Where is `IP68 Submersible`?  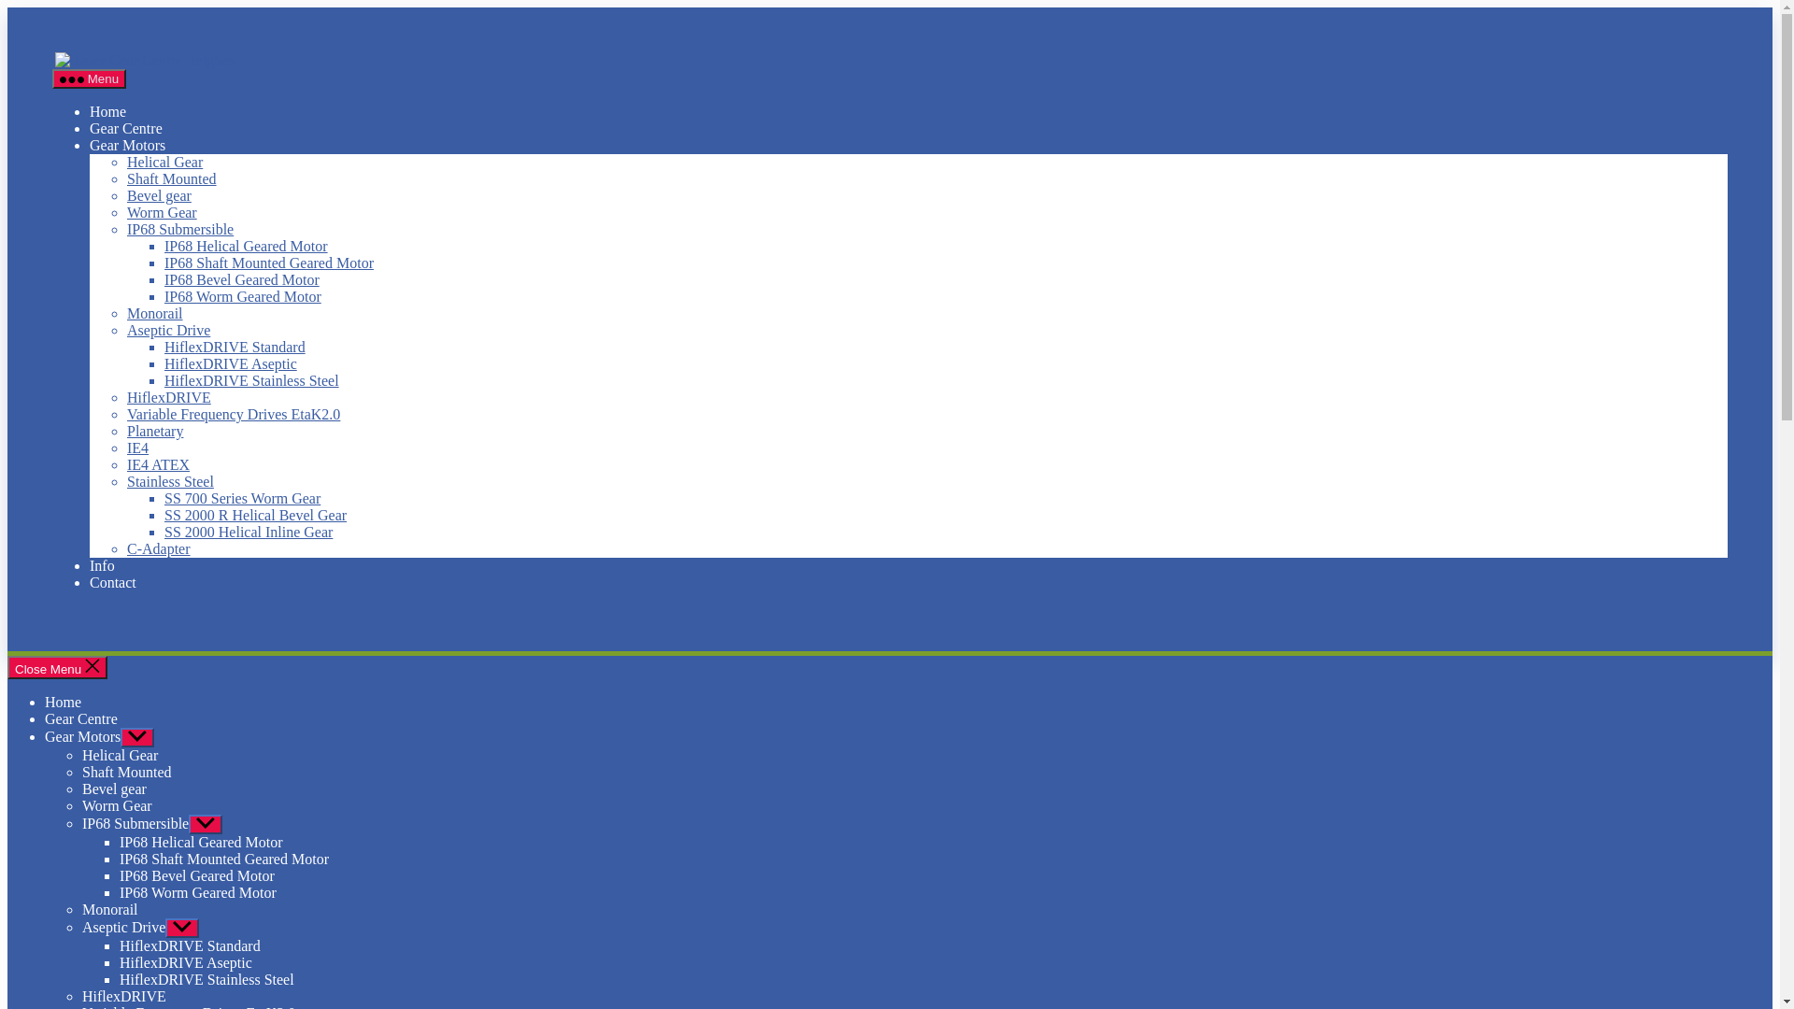 IP68 Submersible is located at coordinates (135, 824).